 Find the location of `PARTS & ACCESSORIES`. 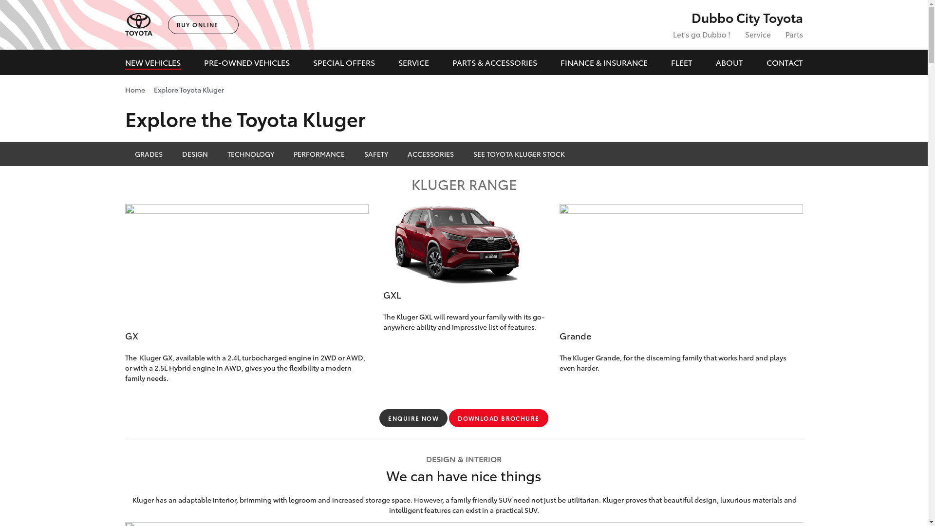

PARTS & ACCESSORIES is located at coordinates (494, 62).